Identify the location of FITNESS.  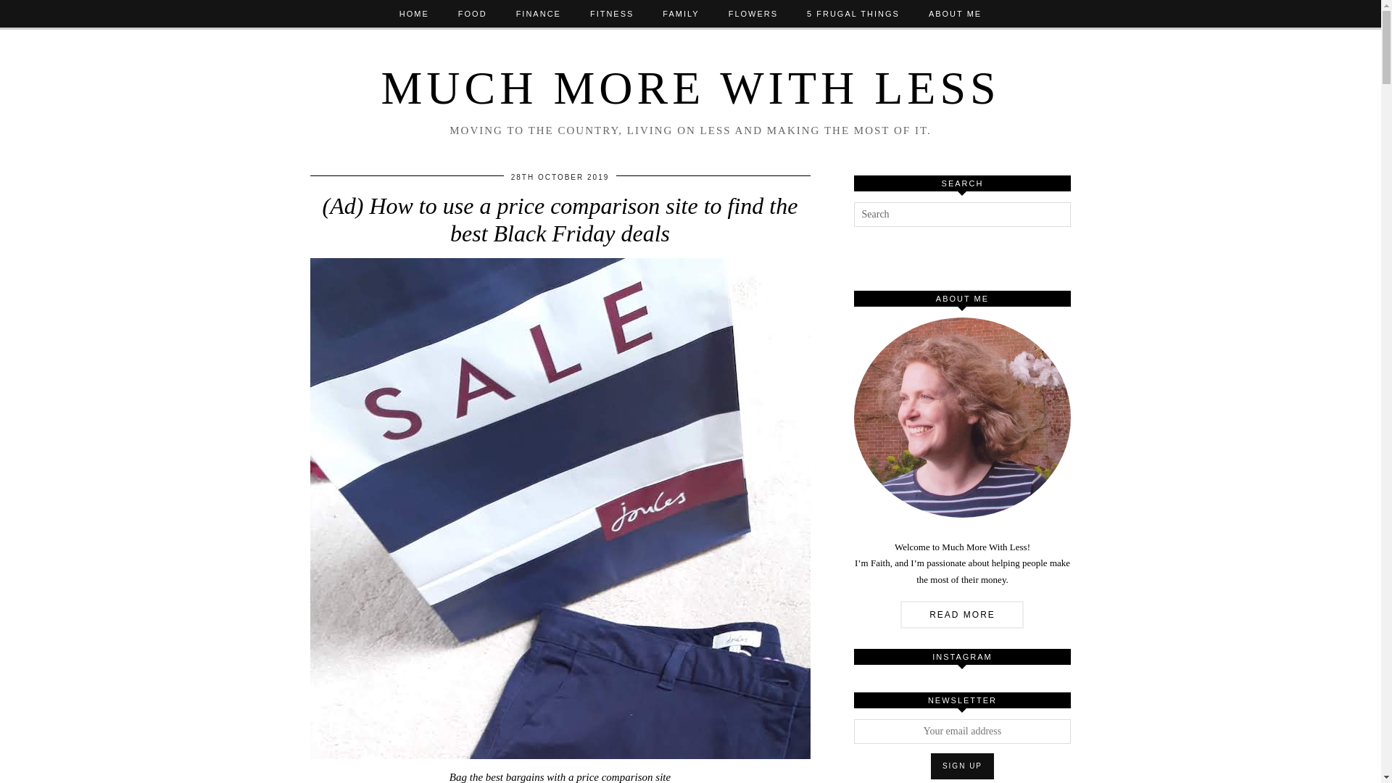
(612, 13).